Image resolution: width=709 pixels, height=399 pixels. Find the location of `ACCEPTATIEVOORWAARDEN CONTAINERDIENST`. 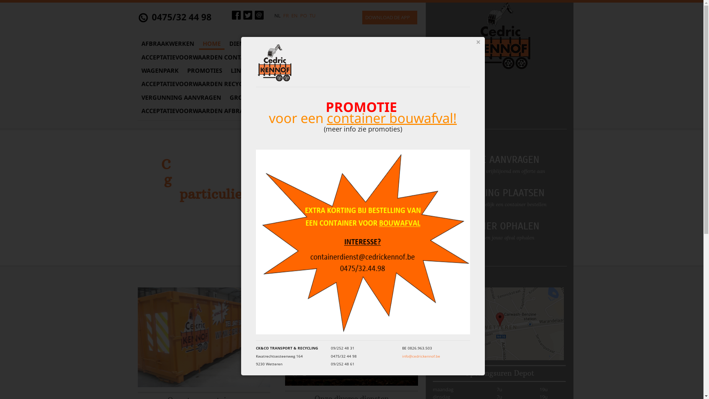

ACCEPTATIEVOORWAARDEN CONTAINERDIENST is located at coordinates (210, 57).